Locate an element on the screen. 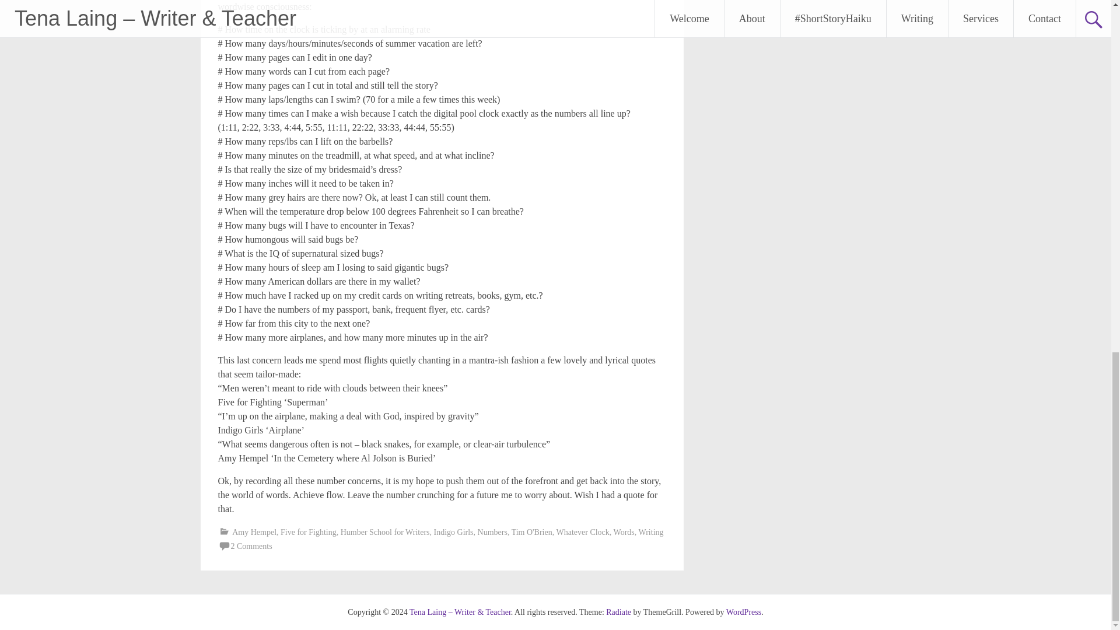 This screenshot has height=630, width=1120. Whatever Clock is located at coordinates (582, 532).